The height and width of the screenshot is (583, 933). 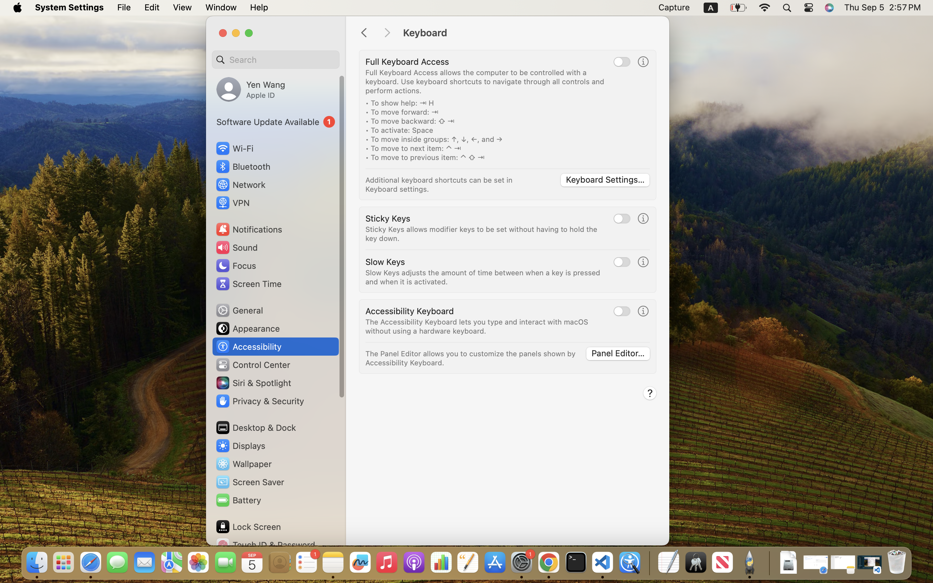 I want to click on Sticky Keys allows modifier keys to be set without having to hold the key down., so click(x=482, y=234).